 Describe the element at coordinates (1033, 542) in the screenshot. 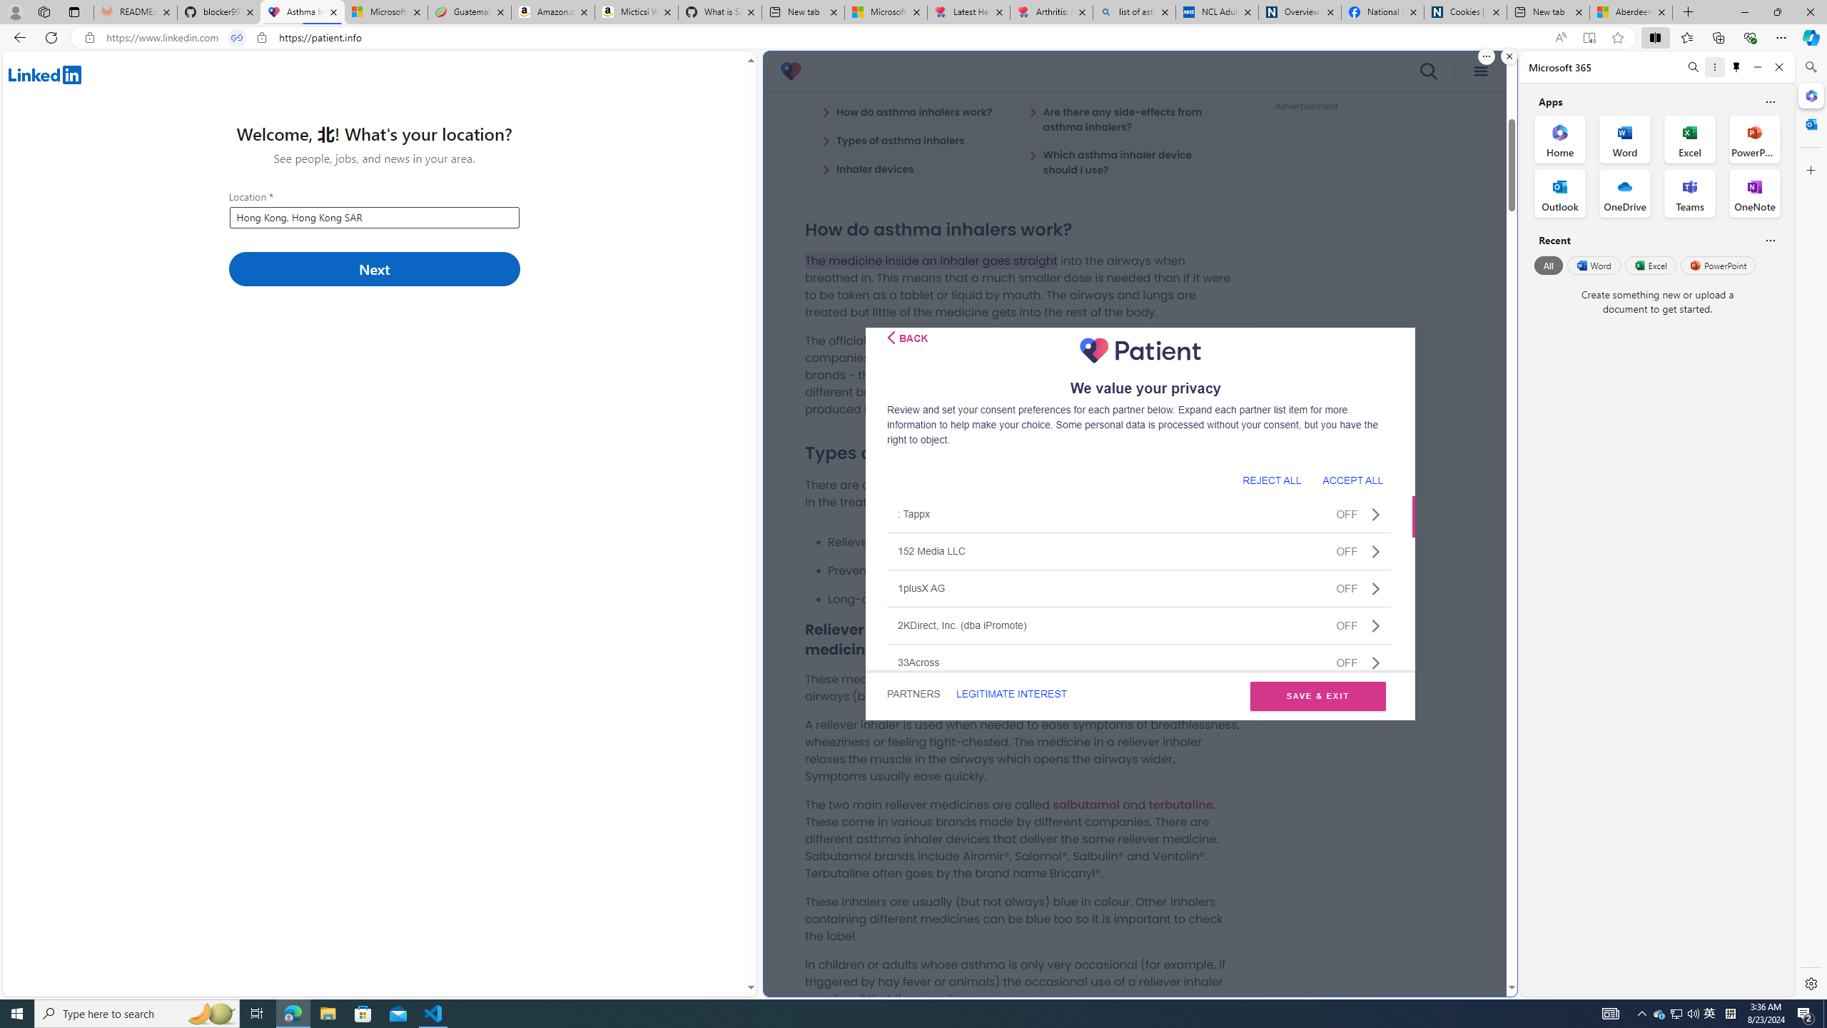

I see `Relievers (short-acting bronchodilators).` at that location.